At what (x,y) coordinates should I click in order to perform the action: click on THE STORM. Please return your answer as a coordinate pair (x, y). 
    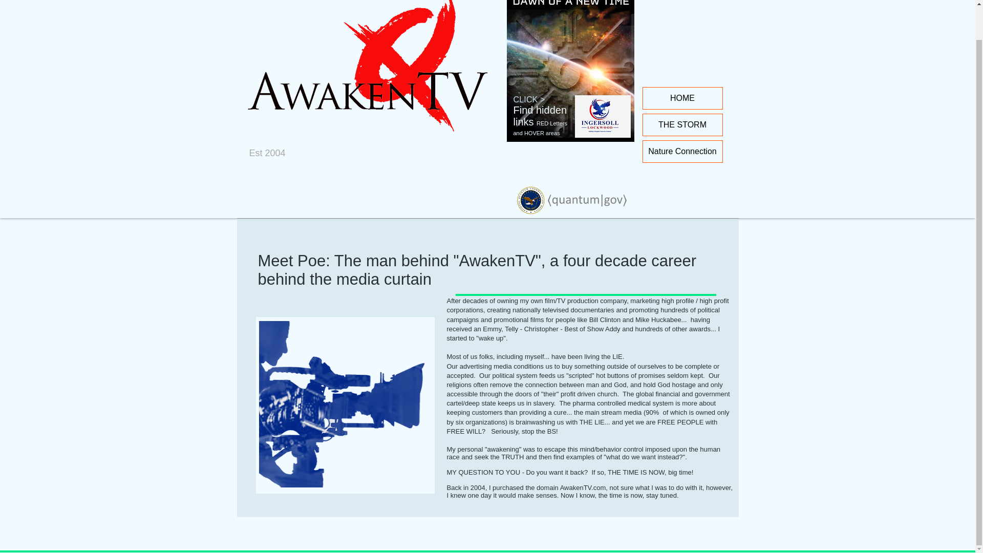
    Looking at the image, I should click on (682, 124).